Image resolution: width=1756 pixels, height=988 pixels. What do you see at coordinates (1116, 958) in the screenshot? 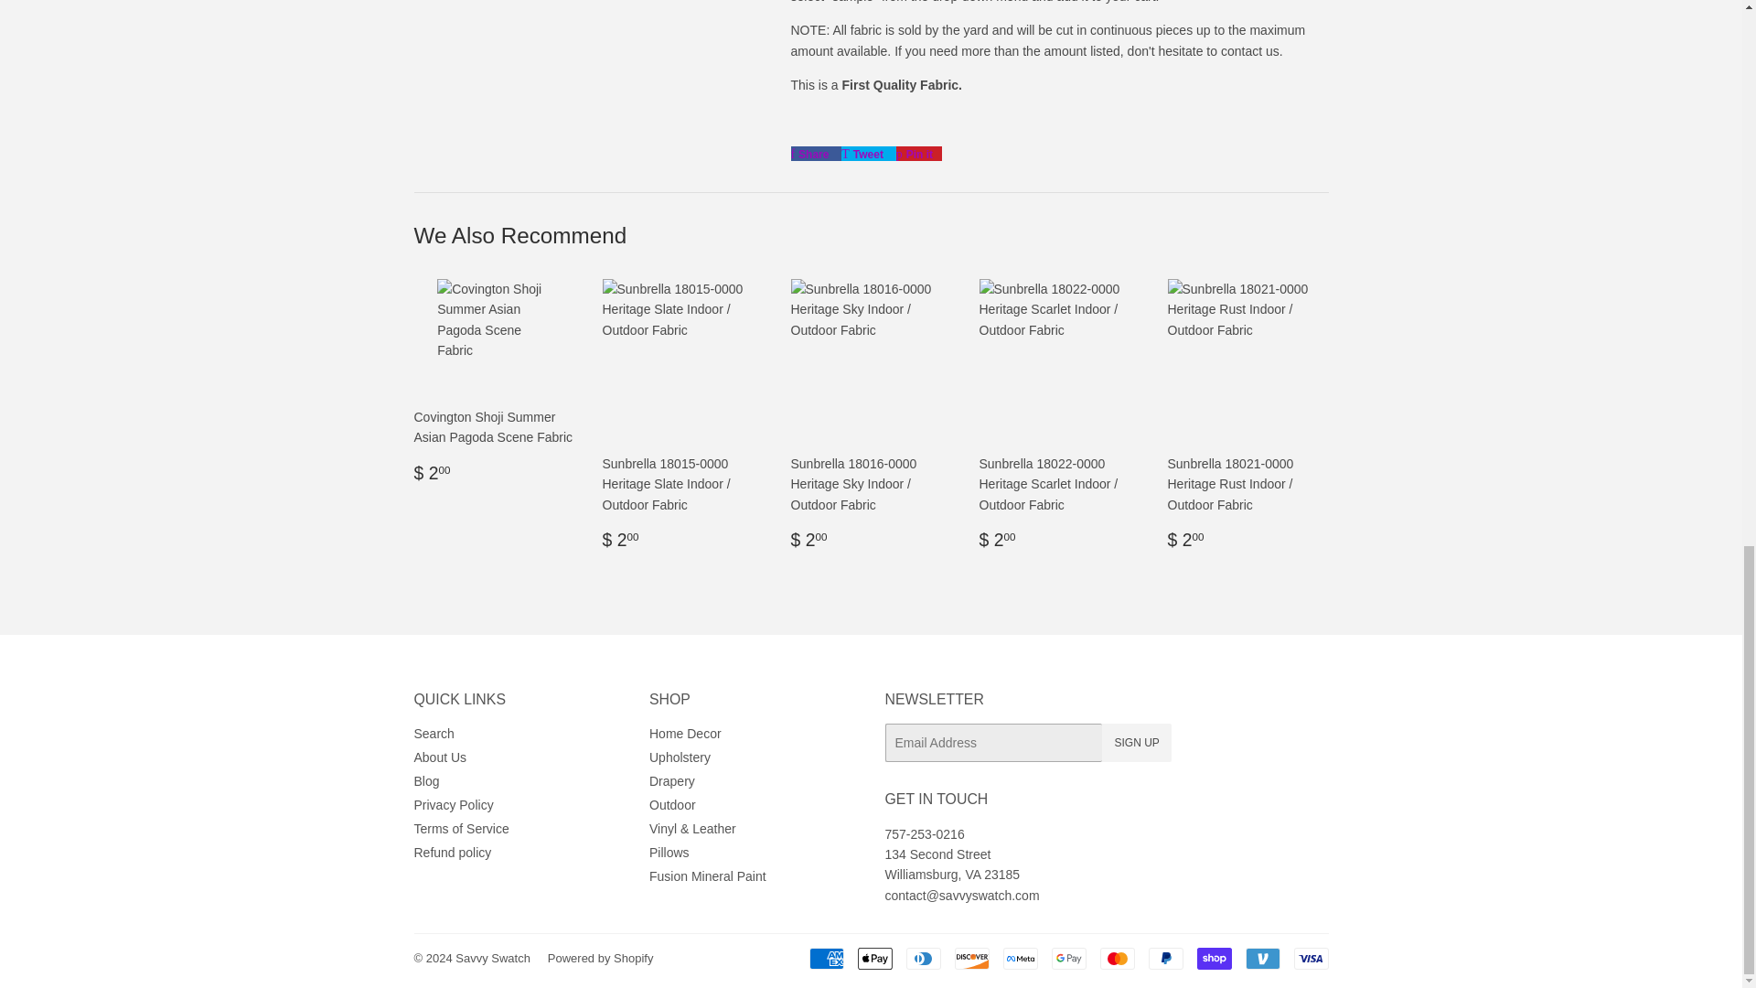
I see `Mastercard` at bounding box center [1116, 958].